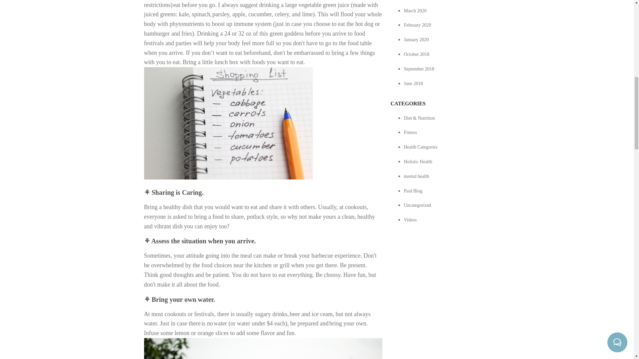 The height and width of the screenshot is (359, 639). What do you see at coordinates (417, 25) in the screenshot?
I see `February 2020` at bounding box center [417, 25].